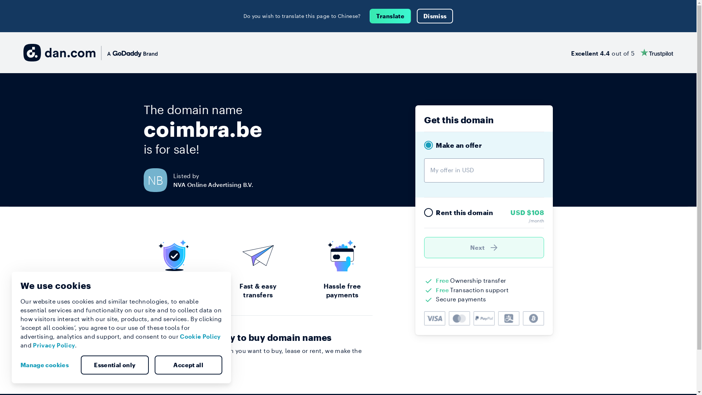  I want to click on Essential only, so click(115, 365).